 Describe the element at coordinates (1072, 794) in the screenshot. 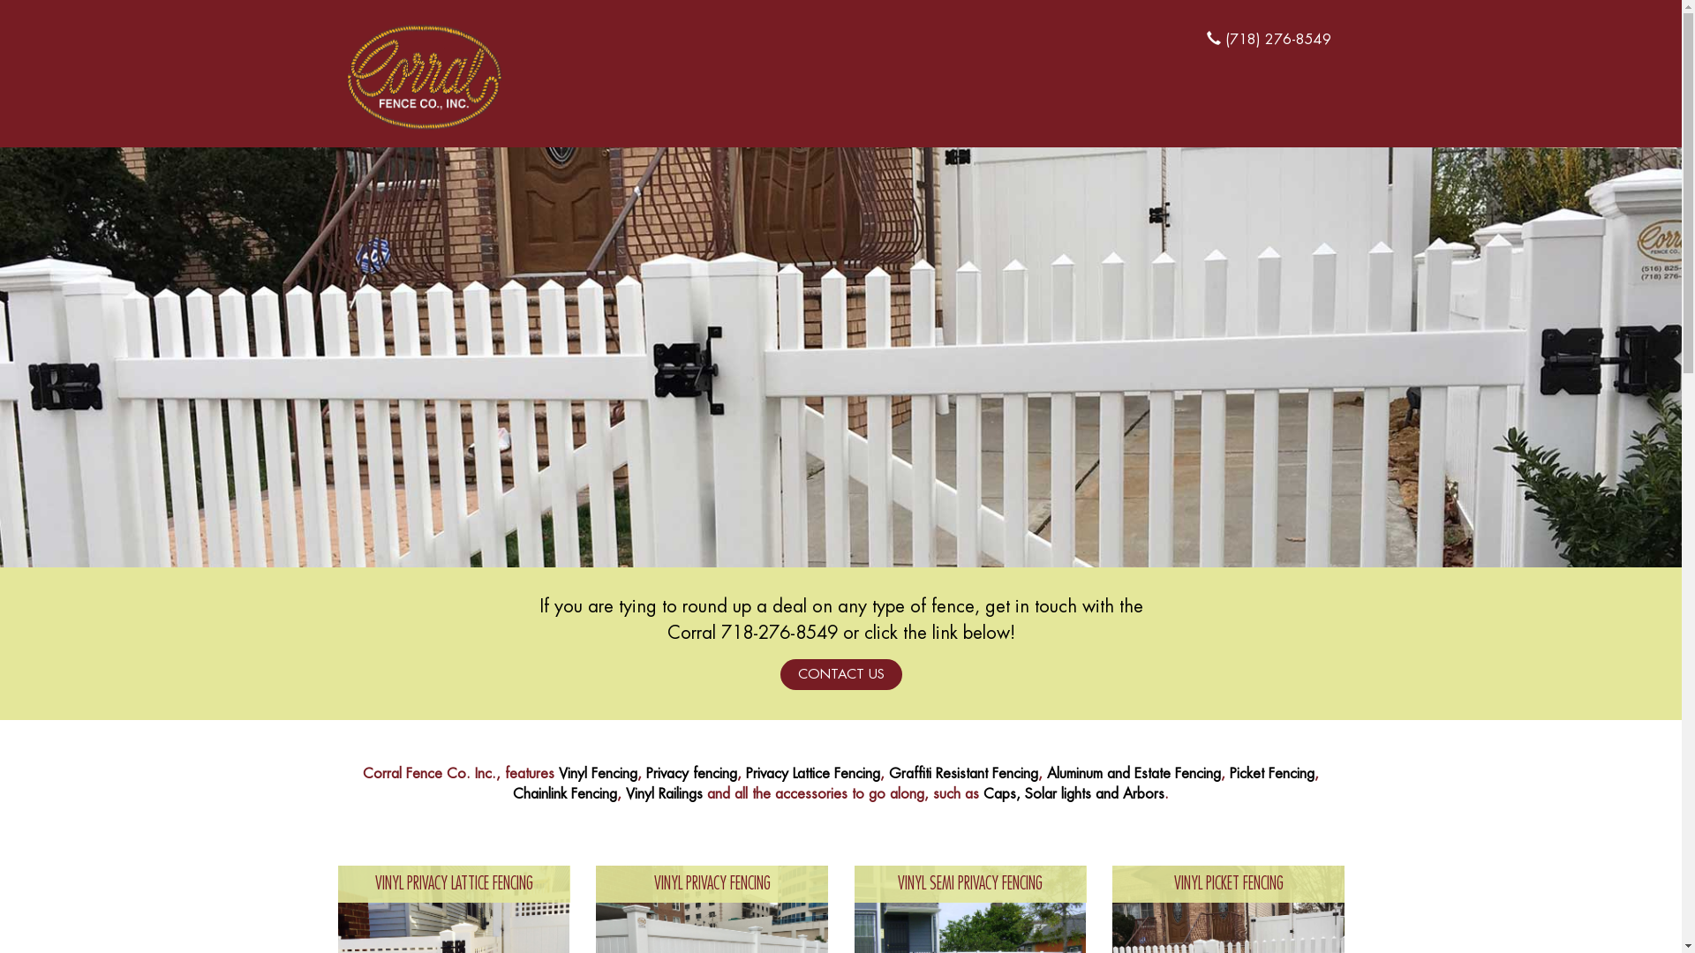

I see `Caps, Solar lights and Arbors` at that location.